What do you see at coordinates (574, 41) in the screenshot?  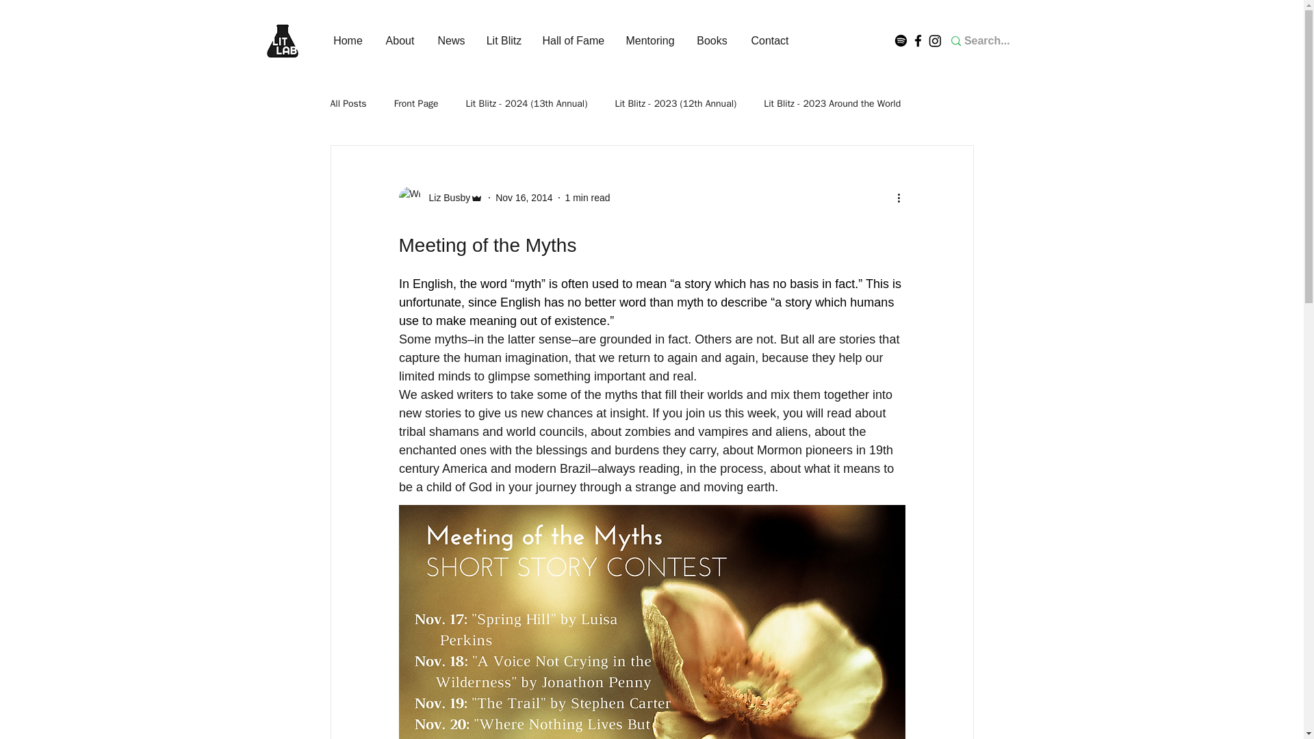 I see `Hall of Fame` at bounding box center [574, 41].